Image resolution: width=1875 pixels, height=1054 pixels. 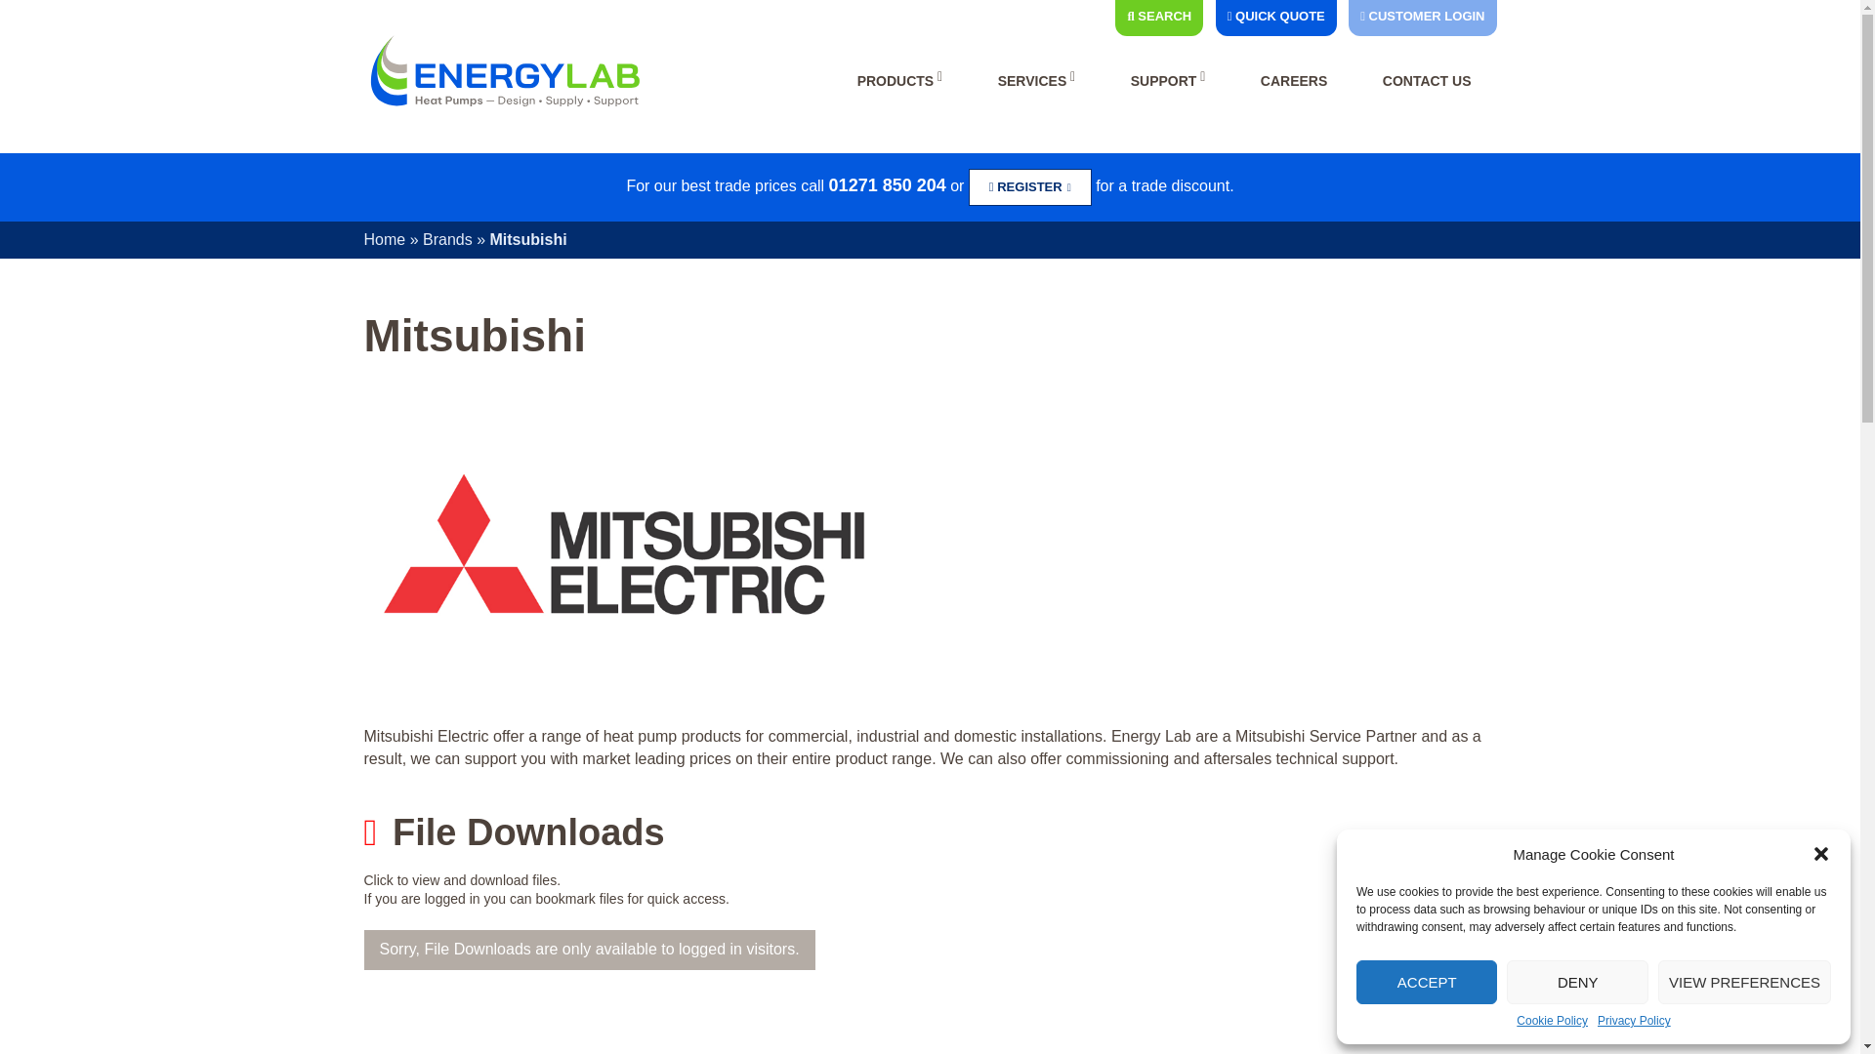 What do you see at coordinates (1168, 82) in the screenshot?
I see `SUPPORT` at bounding box center [1168, 82].